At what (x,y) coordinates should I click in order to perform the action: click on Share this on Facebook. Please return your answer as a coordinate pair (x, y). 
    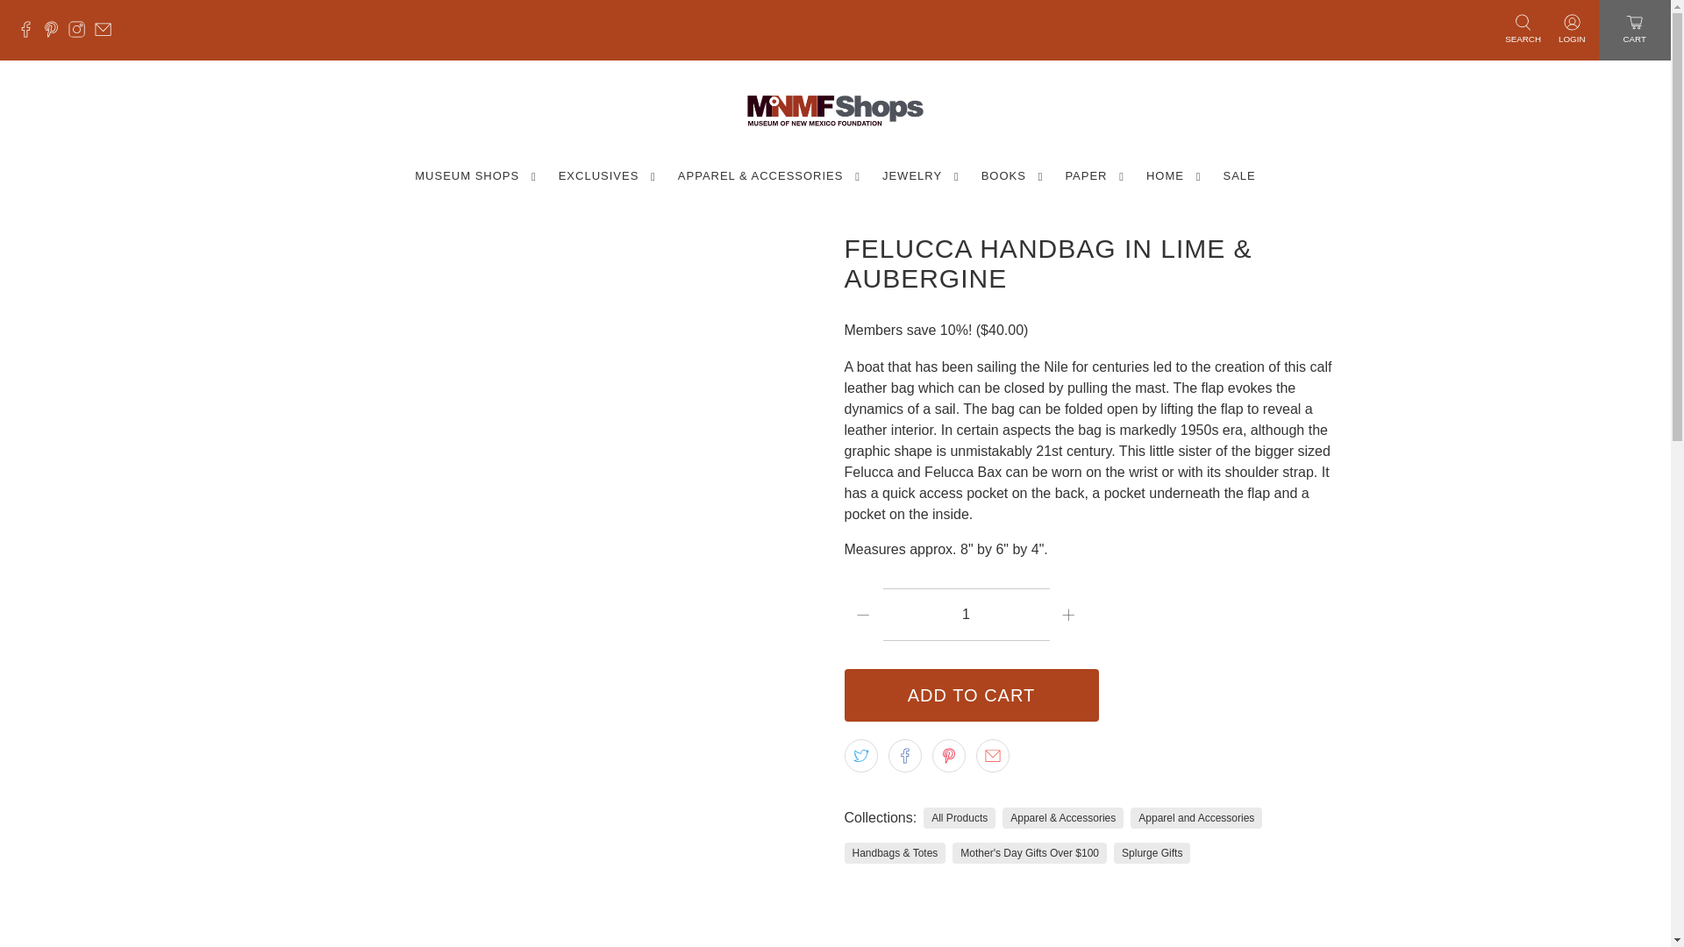
    Looking at the image, I should click on (903, 756).